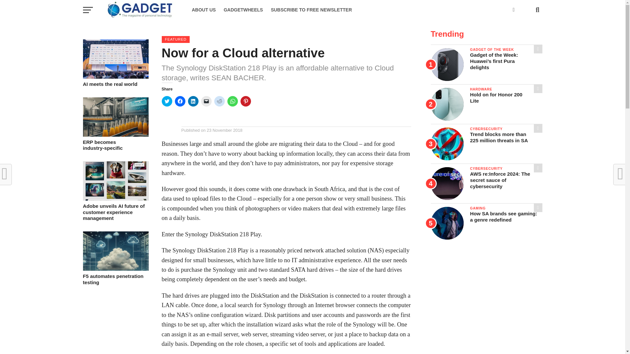 Image resolution: width=630 pixels, height=354 pixels. Describe the element at coordinates (219, 101) in the screenshot. I see `Click to share on Reddit` at that location.